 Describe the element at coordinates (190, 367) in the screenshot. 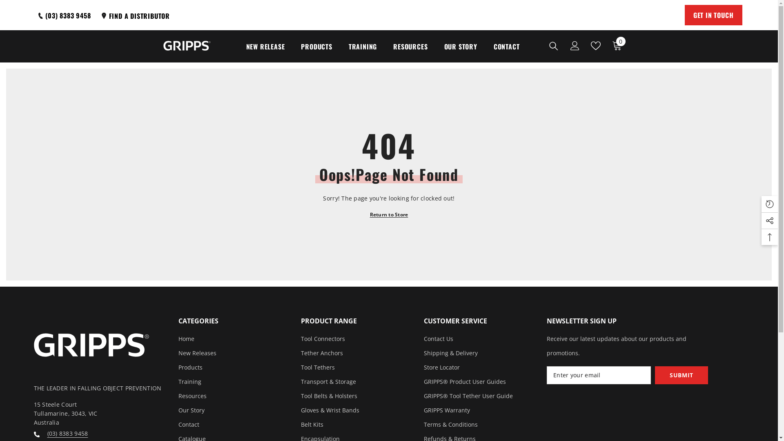

I see `Products` at that location.